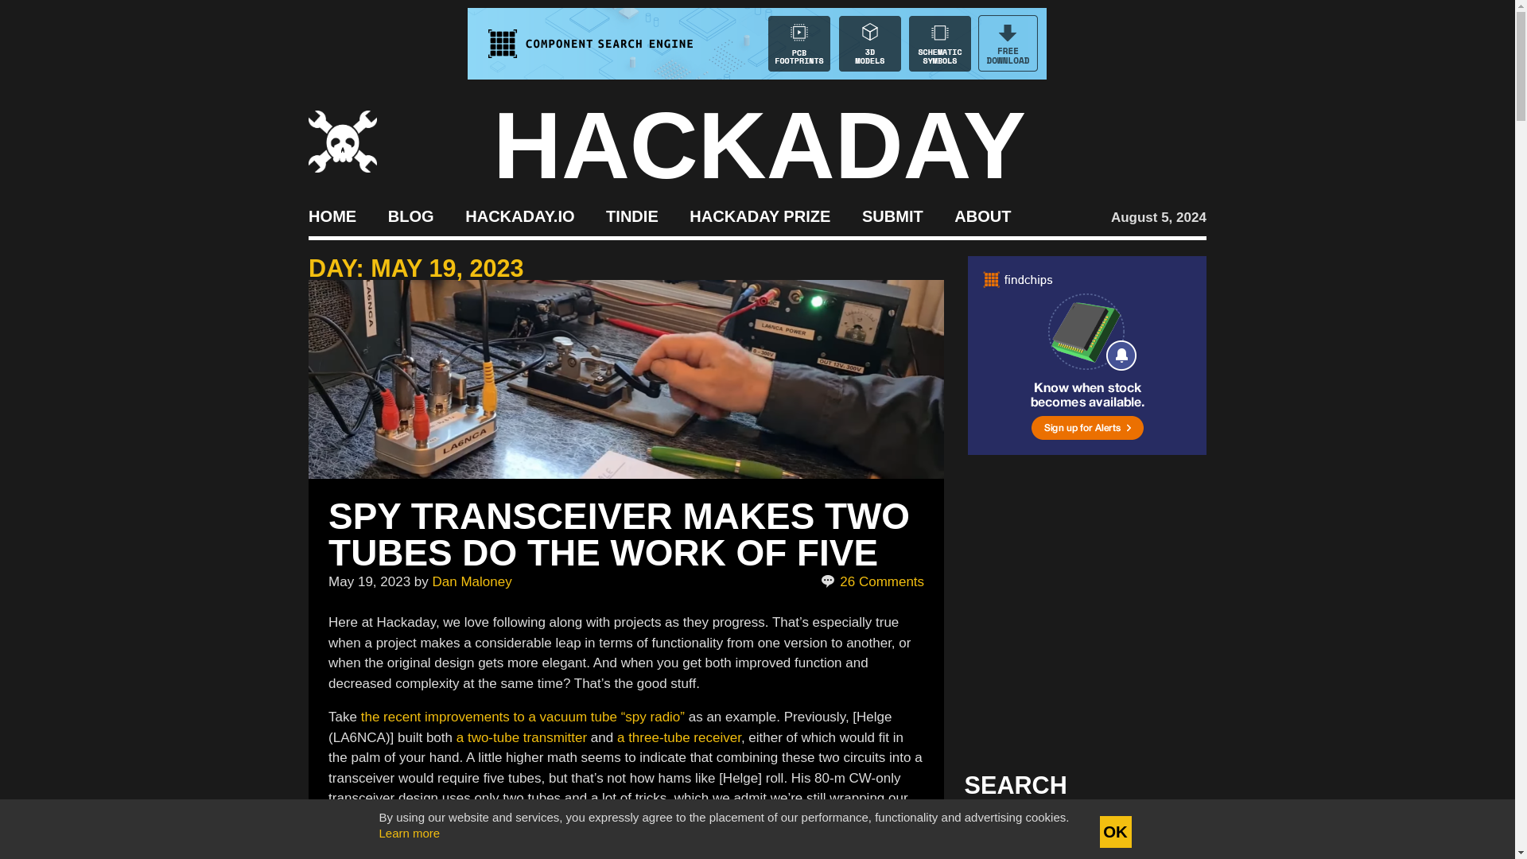 This screenshot has width=1527, height=859. Describe the element at coordinates (631, 215) in the screenshot. I see `TINDIE` at that location.